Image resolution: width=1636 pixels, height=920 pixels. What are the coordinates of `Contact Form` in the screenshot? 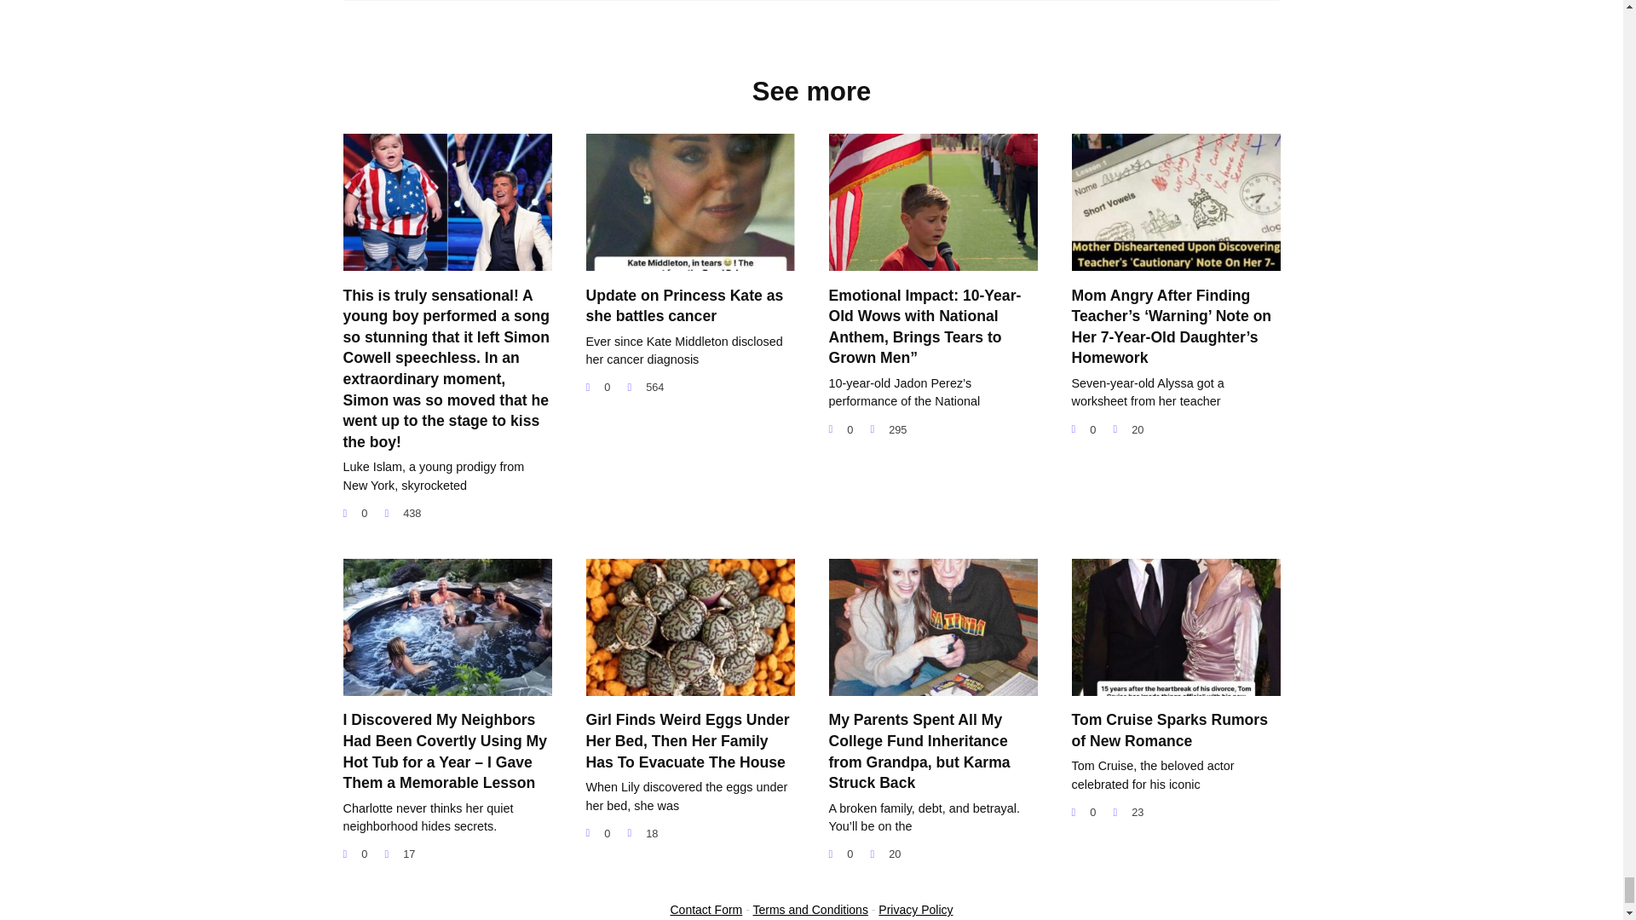 It's located at (706, 909).